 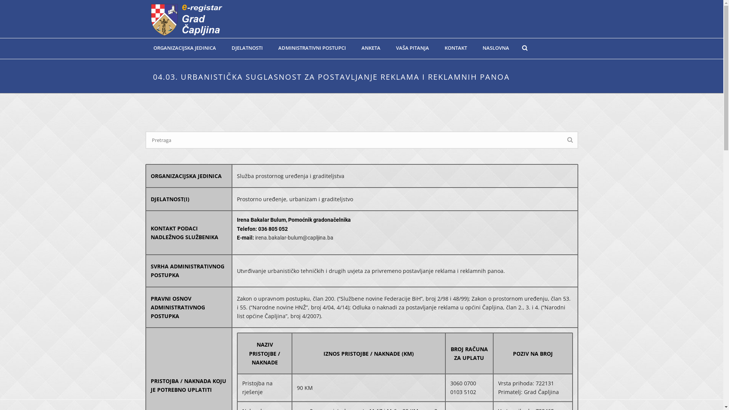 What do you see at coordinates (456, 48) in the screenshot?
I see `KONTAKT` at bounding box center [456, 48].